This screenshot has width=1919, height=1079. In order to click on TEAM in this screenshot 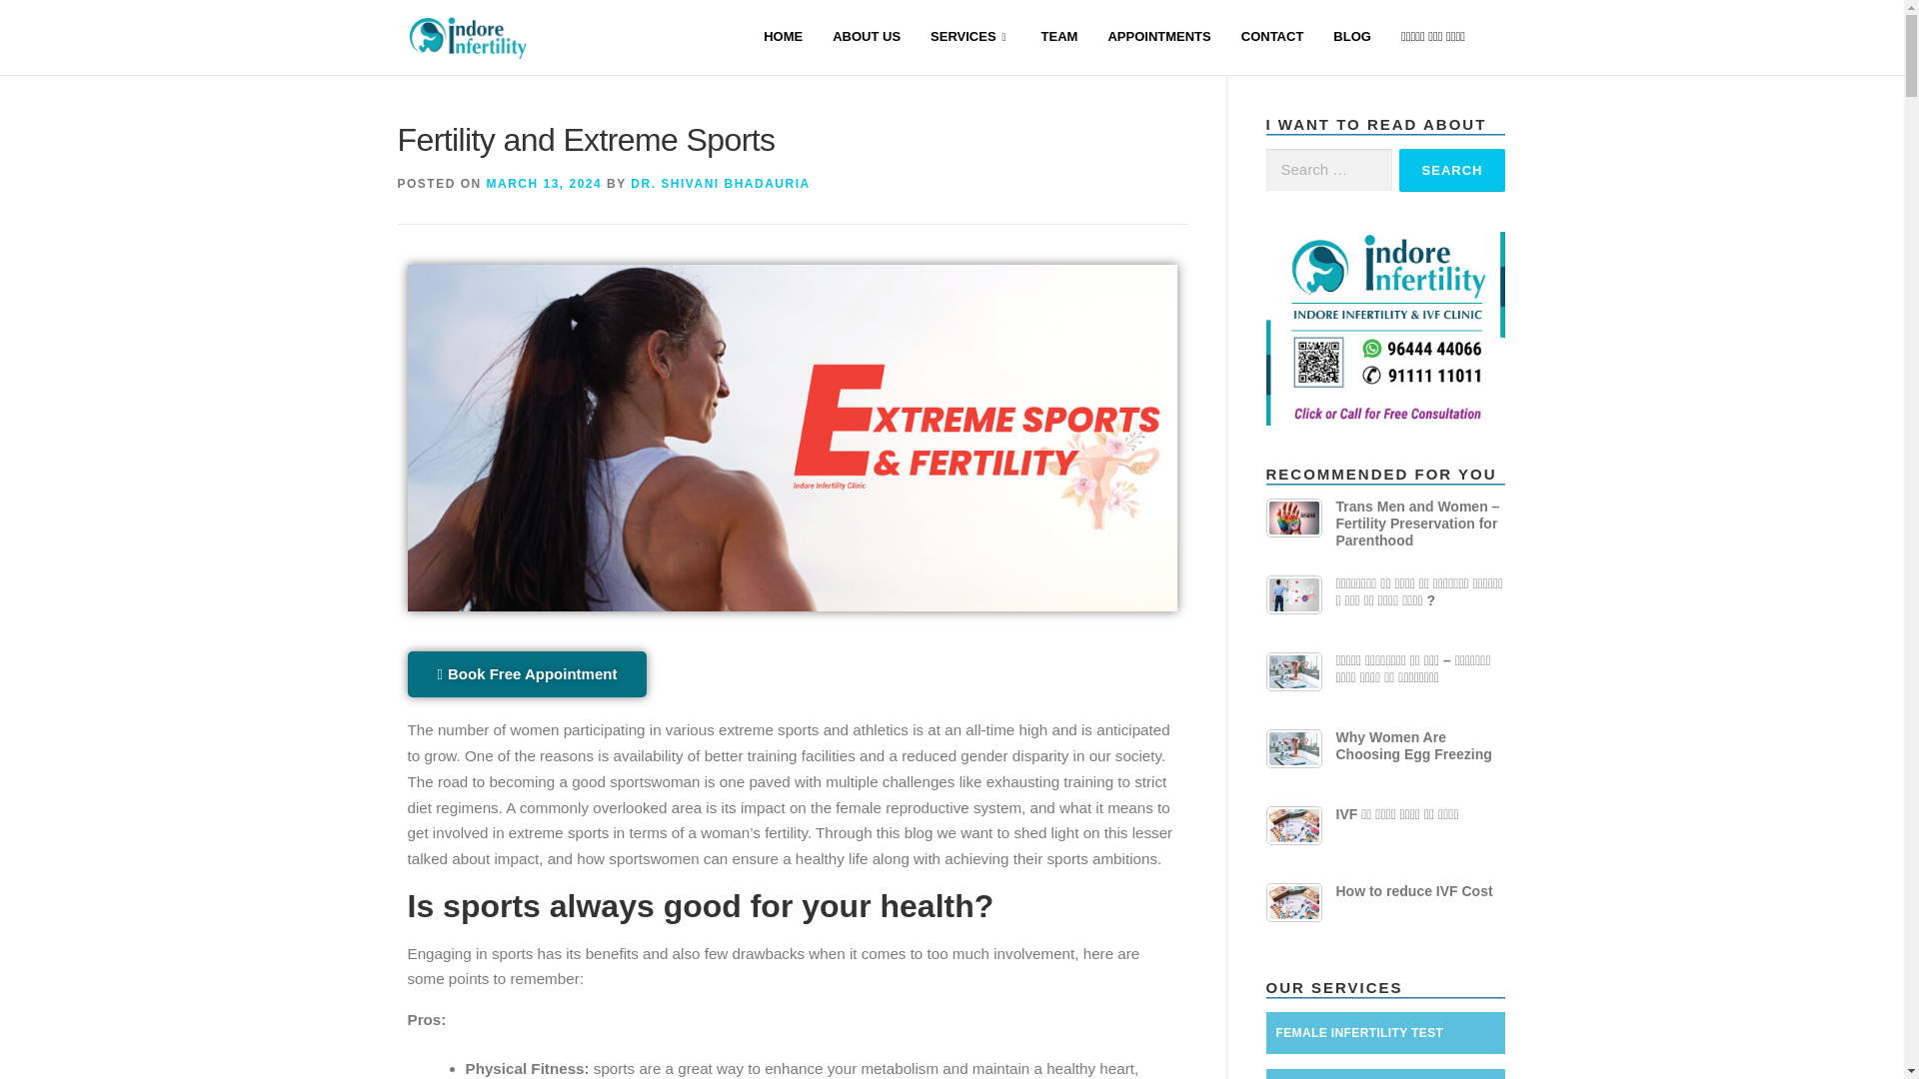, I will do `click(1059, 38)`.